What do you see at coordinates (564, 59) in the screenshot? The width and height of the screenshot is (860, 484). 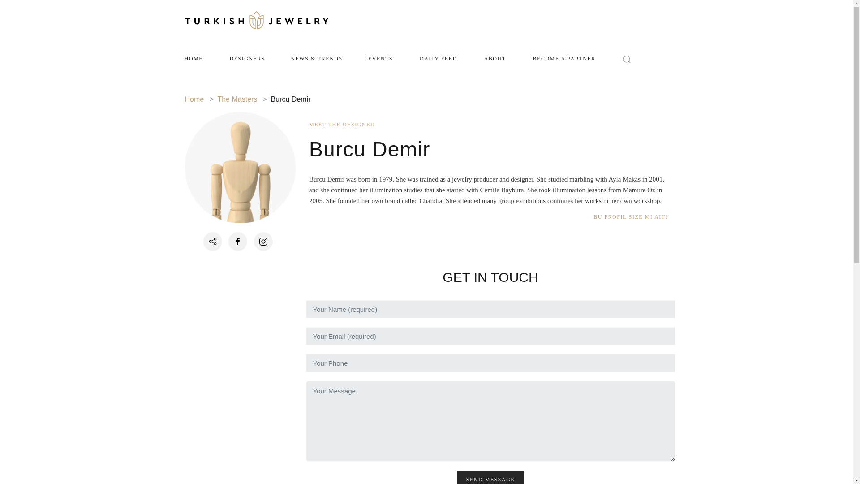 I see `BECOME A PARTNER` at bounding box center [564, 59].